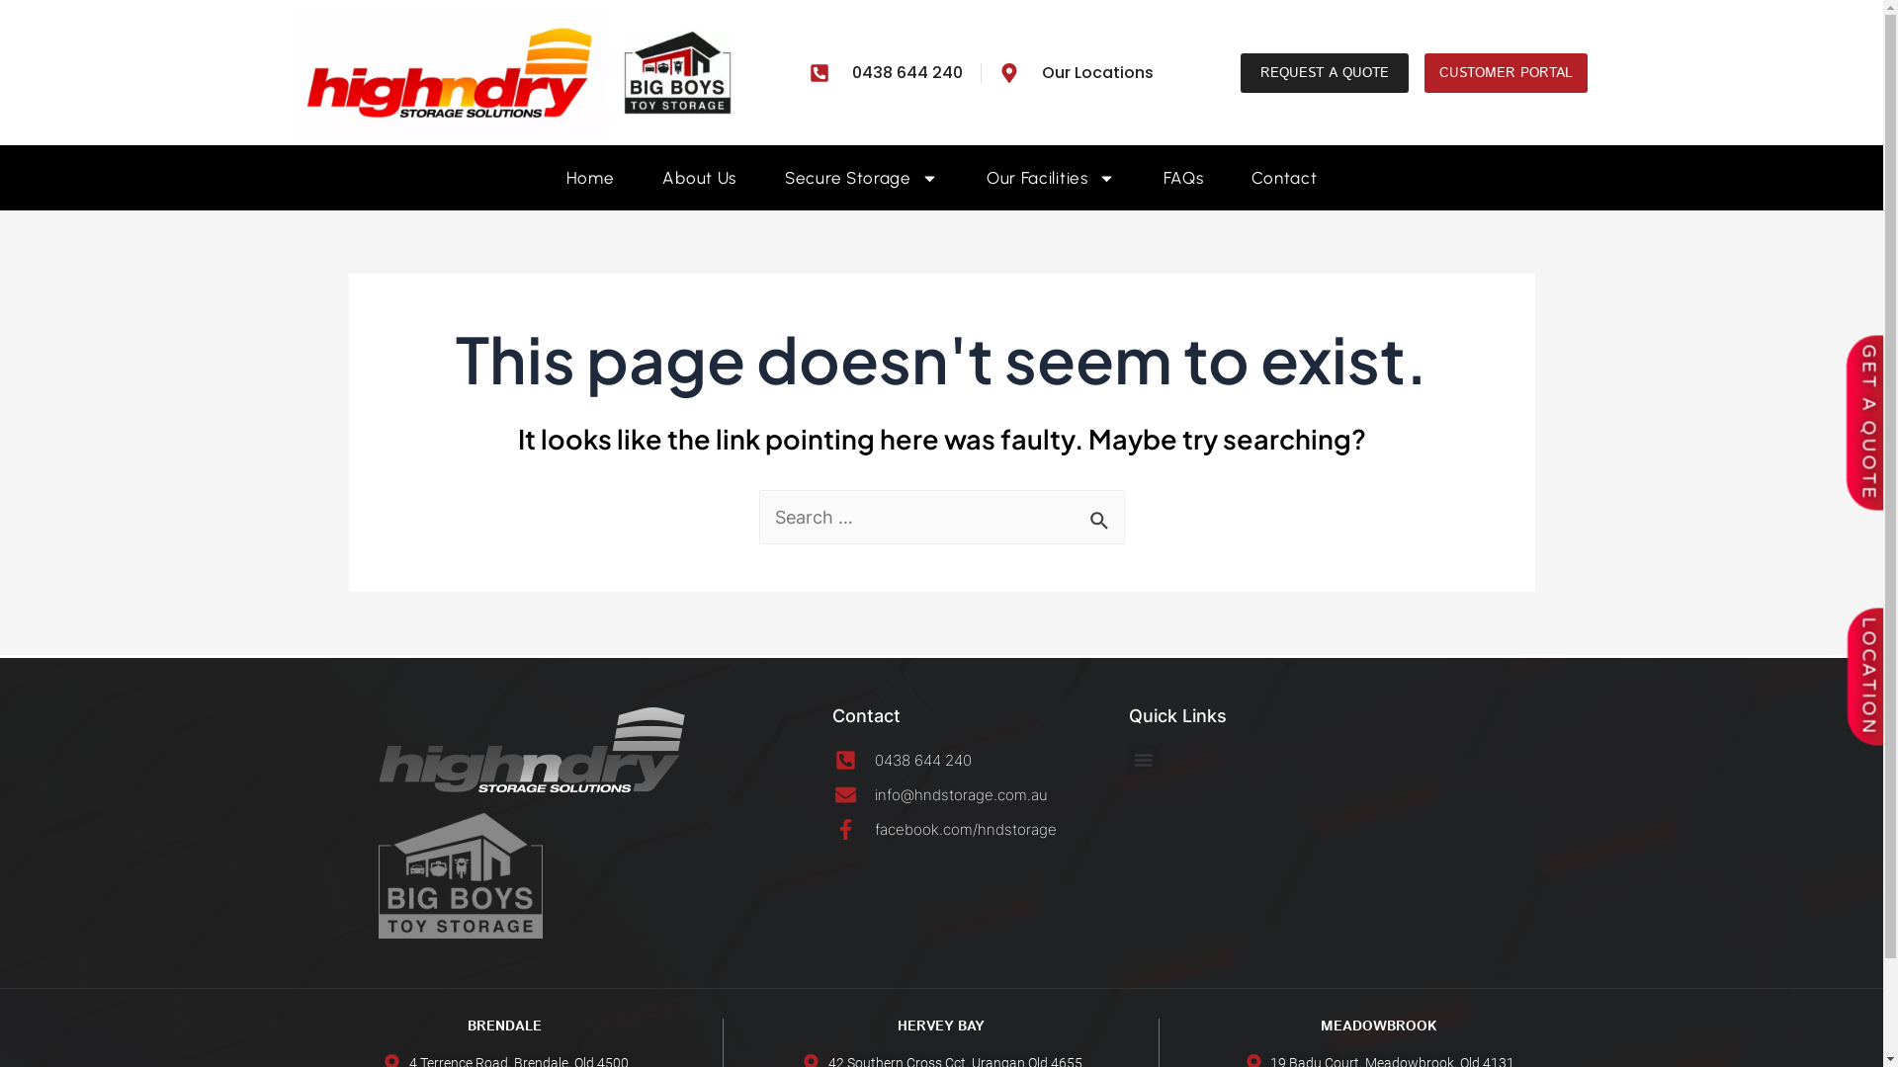  What do you see at coordinates (1325, 73) in the screenshot?
I see `REQUEST A QUOTE` at bounding box center [1325, 73].